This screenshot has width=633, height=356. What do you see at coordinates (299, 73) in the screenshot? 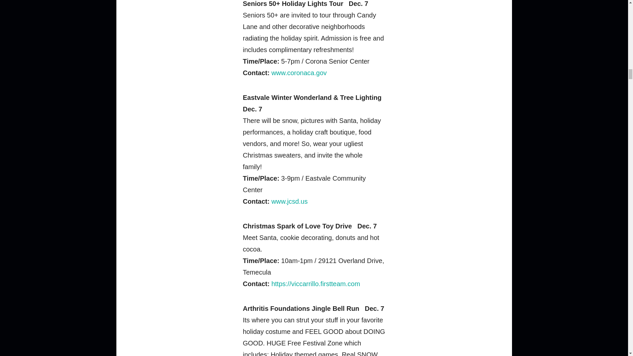
I see `www.coronaca.gov` at bounding box center [299, 73].